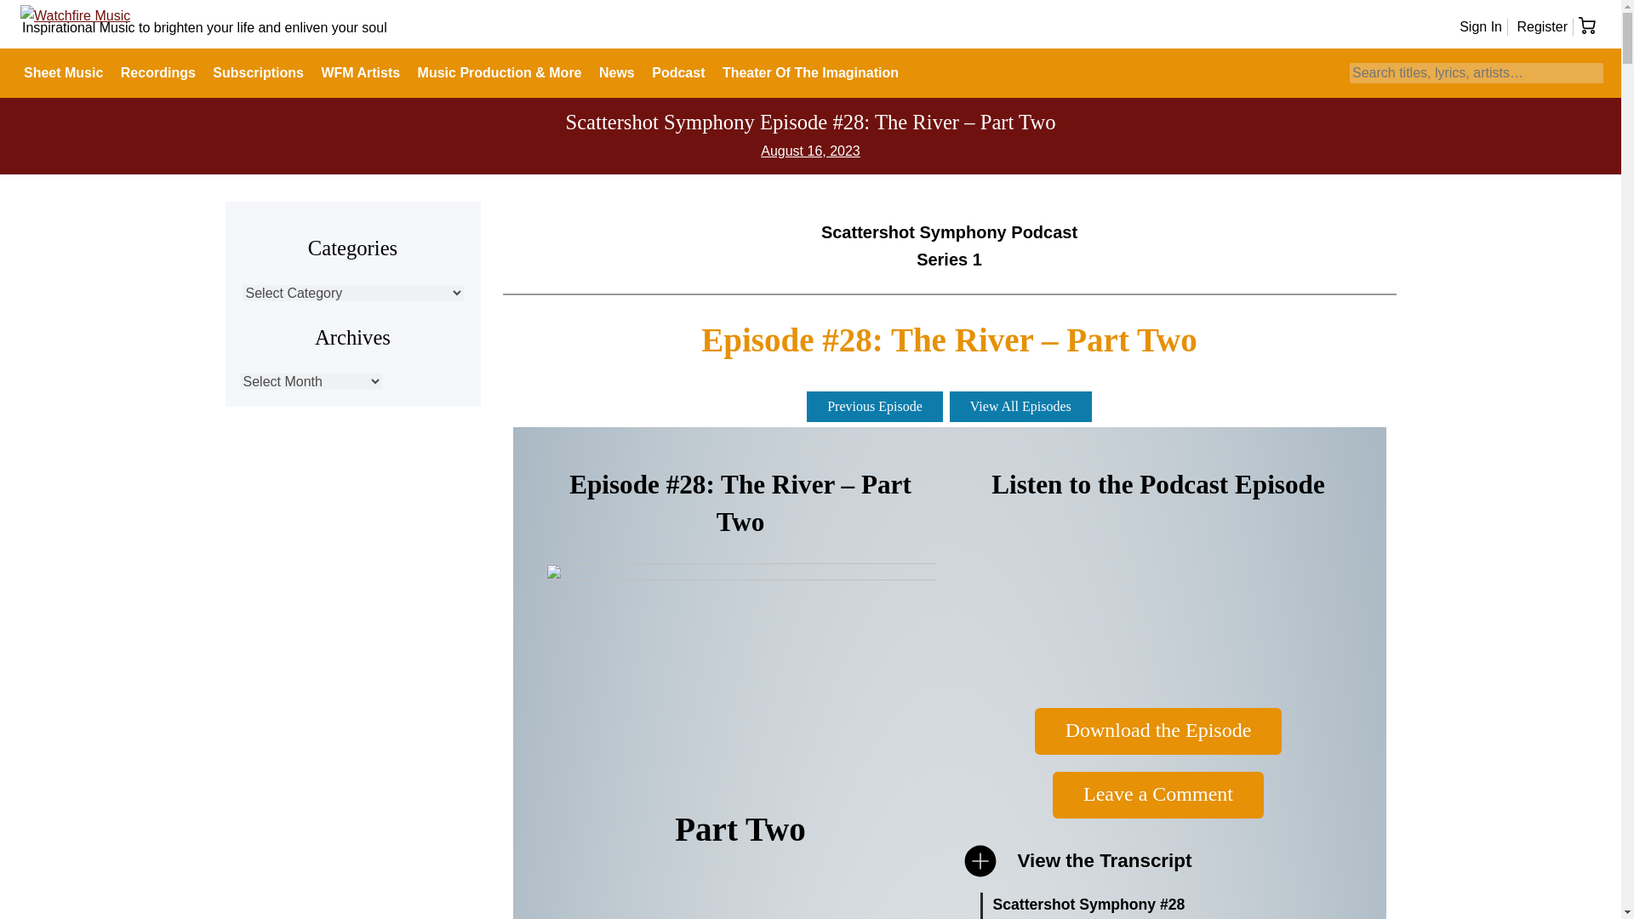  Describe the element at coordinates (1541, 26) in the screenshot. I see `Register` at that location.